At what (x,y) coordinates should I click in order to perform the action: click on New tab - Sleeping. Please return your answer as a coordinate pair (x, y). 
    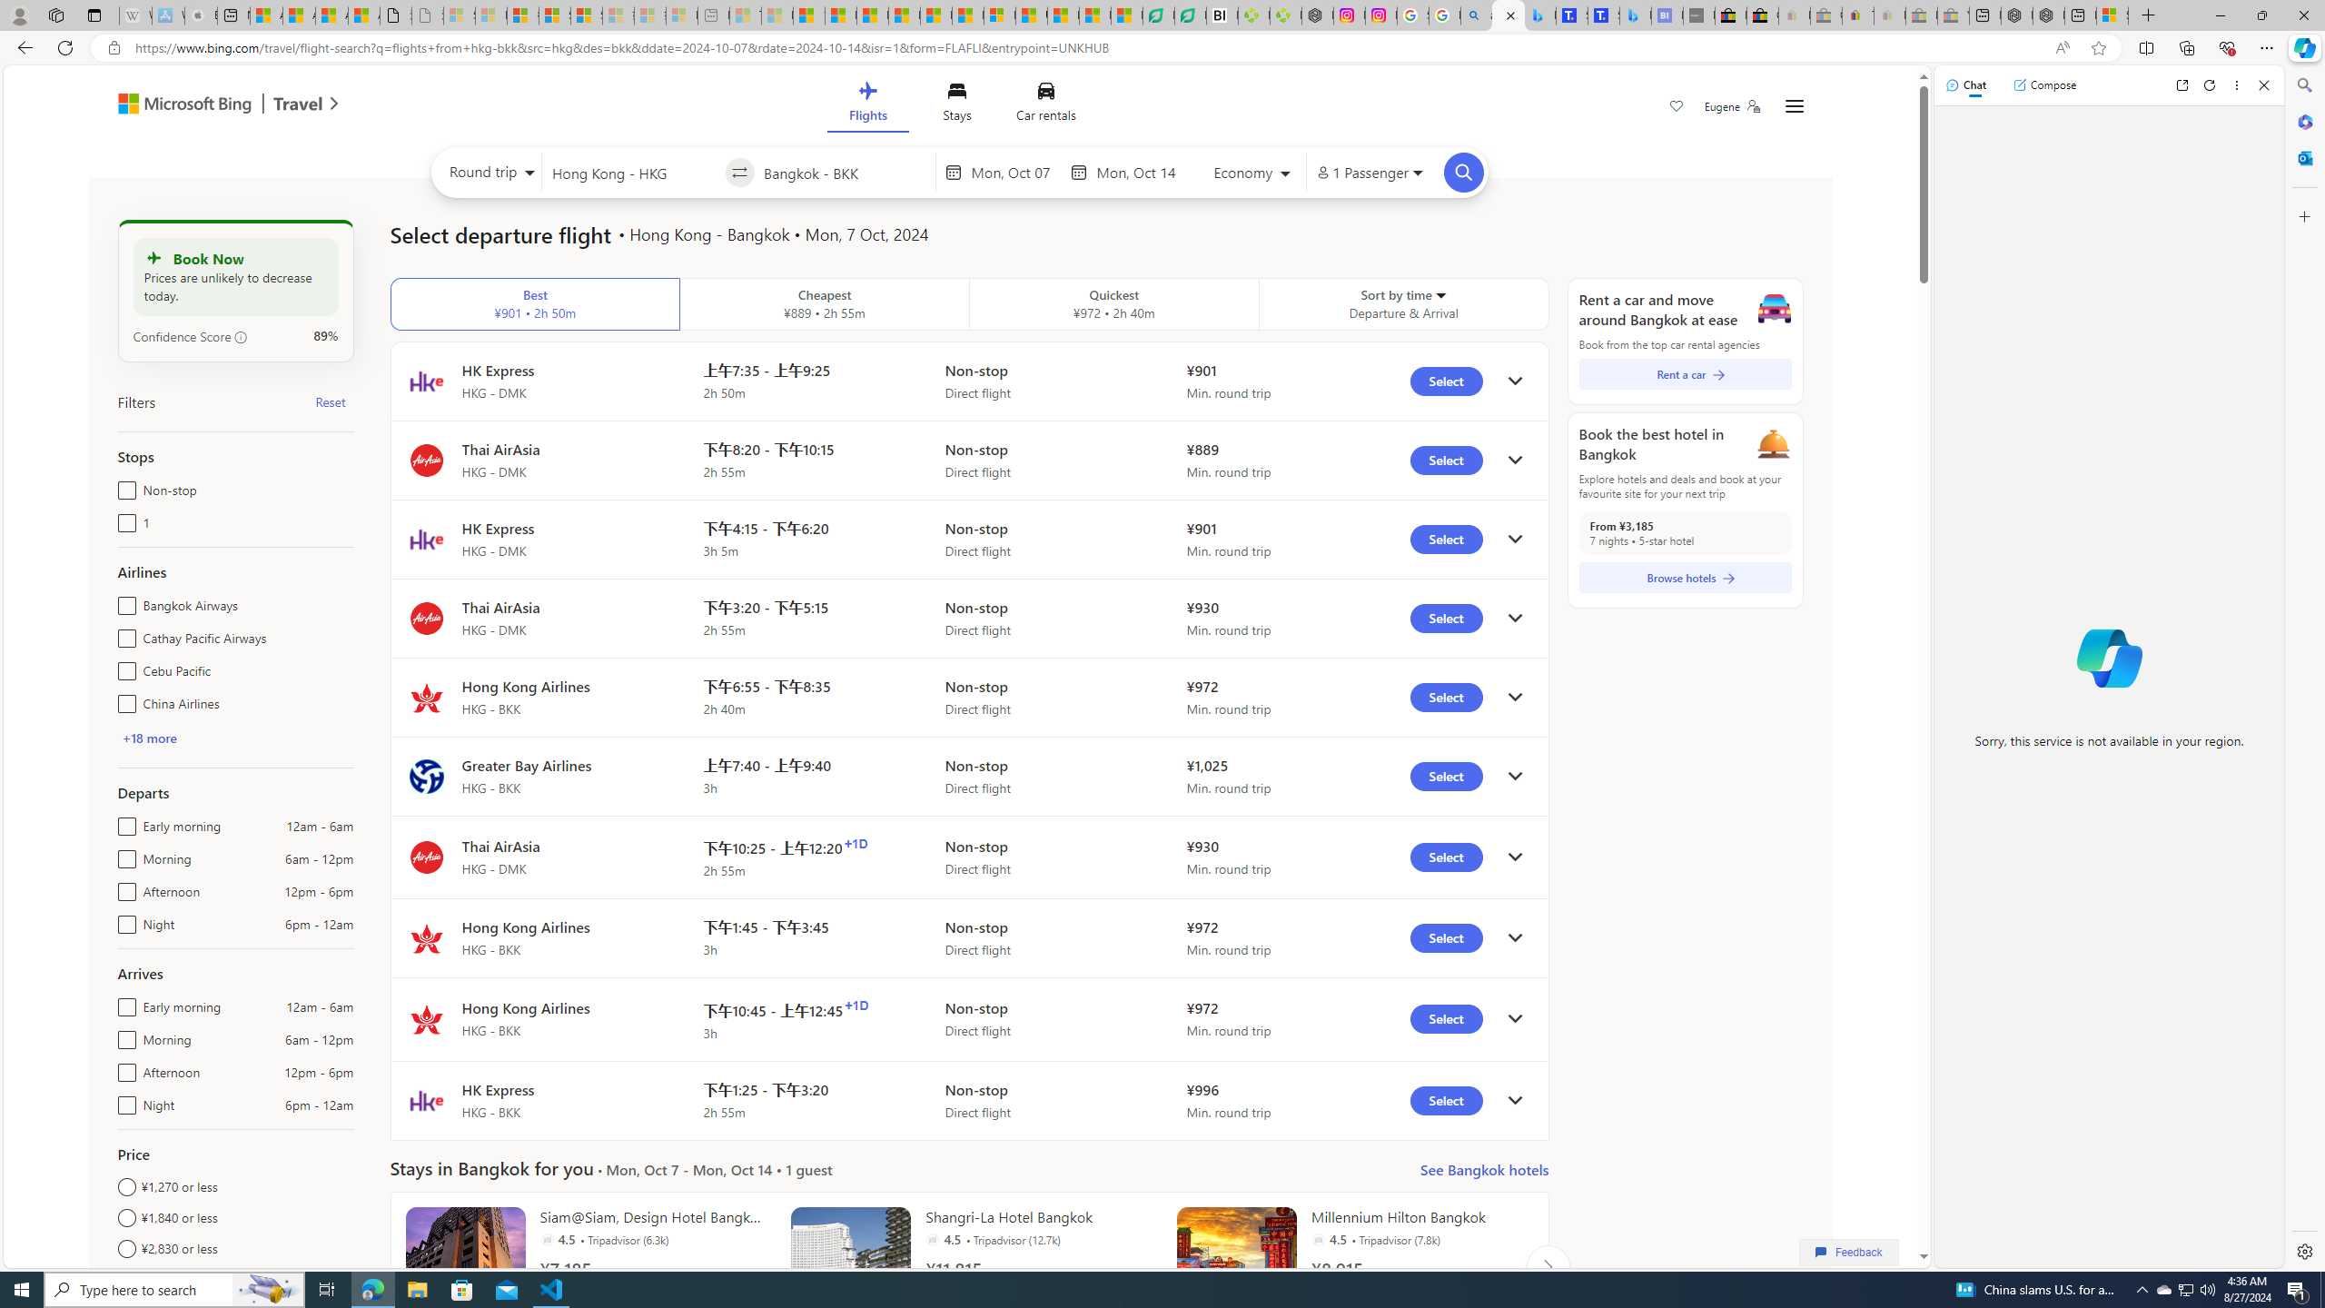
    Looking at the image, I should click on (714, 15).